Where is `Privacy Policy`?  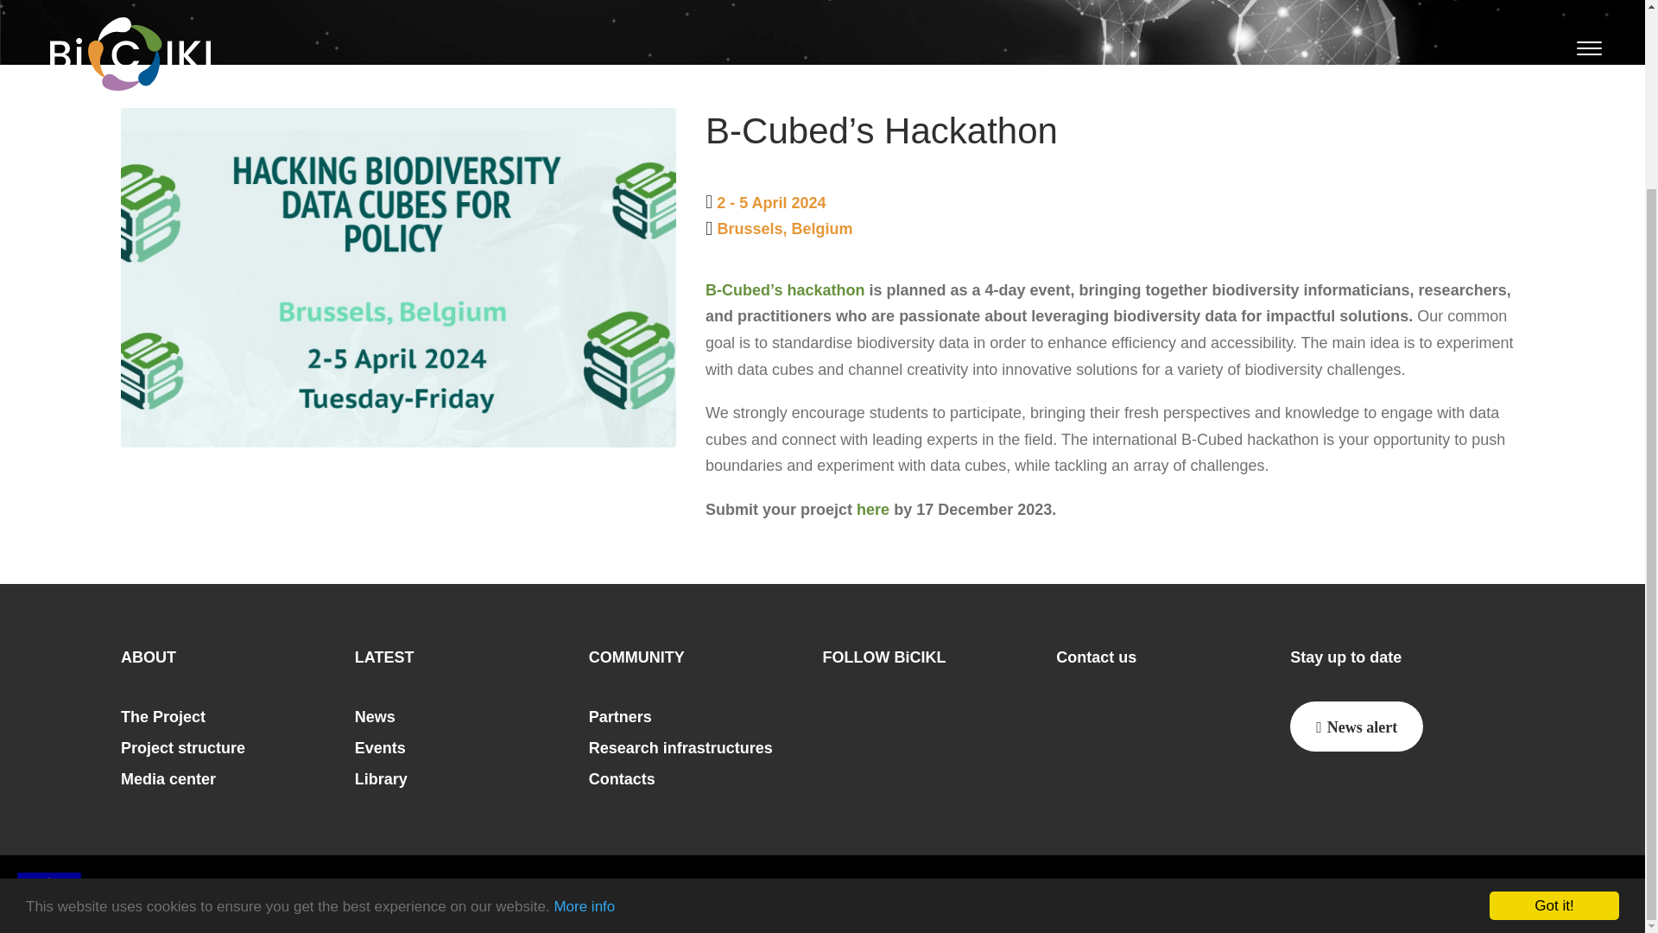 Privacy Policy is located at coordinates (1091, 893).